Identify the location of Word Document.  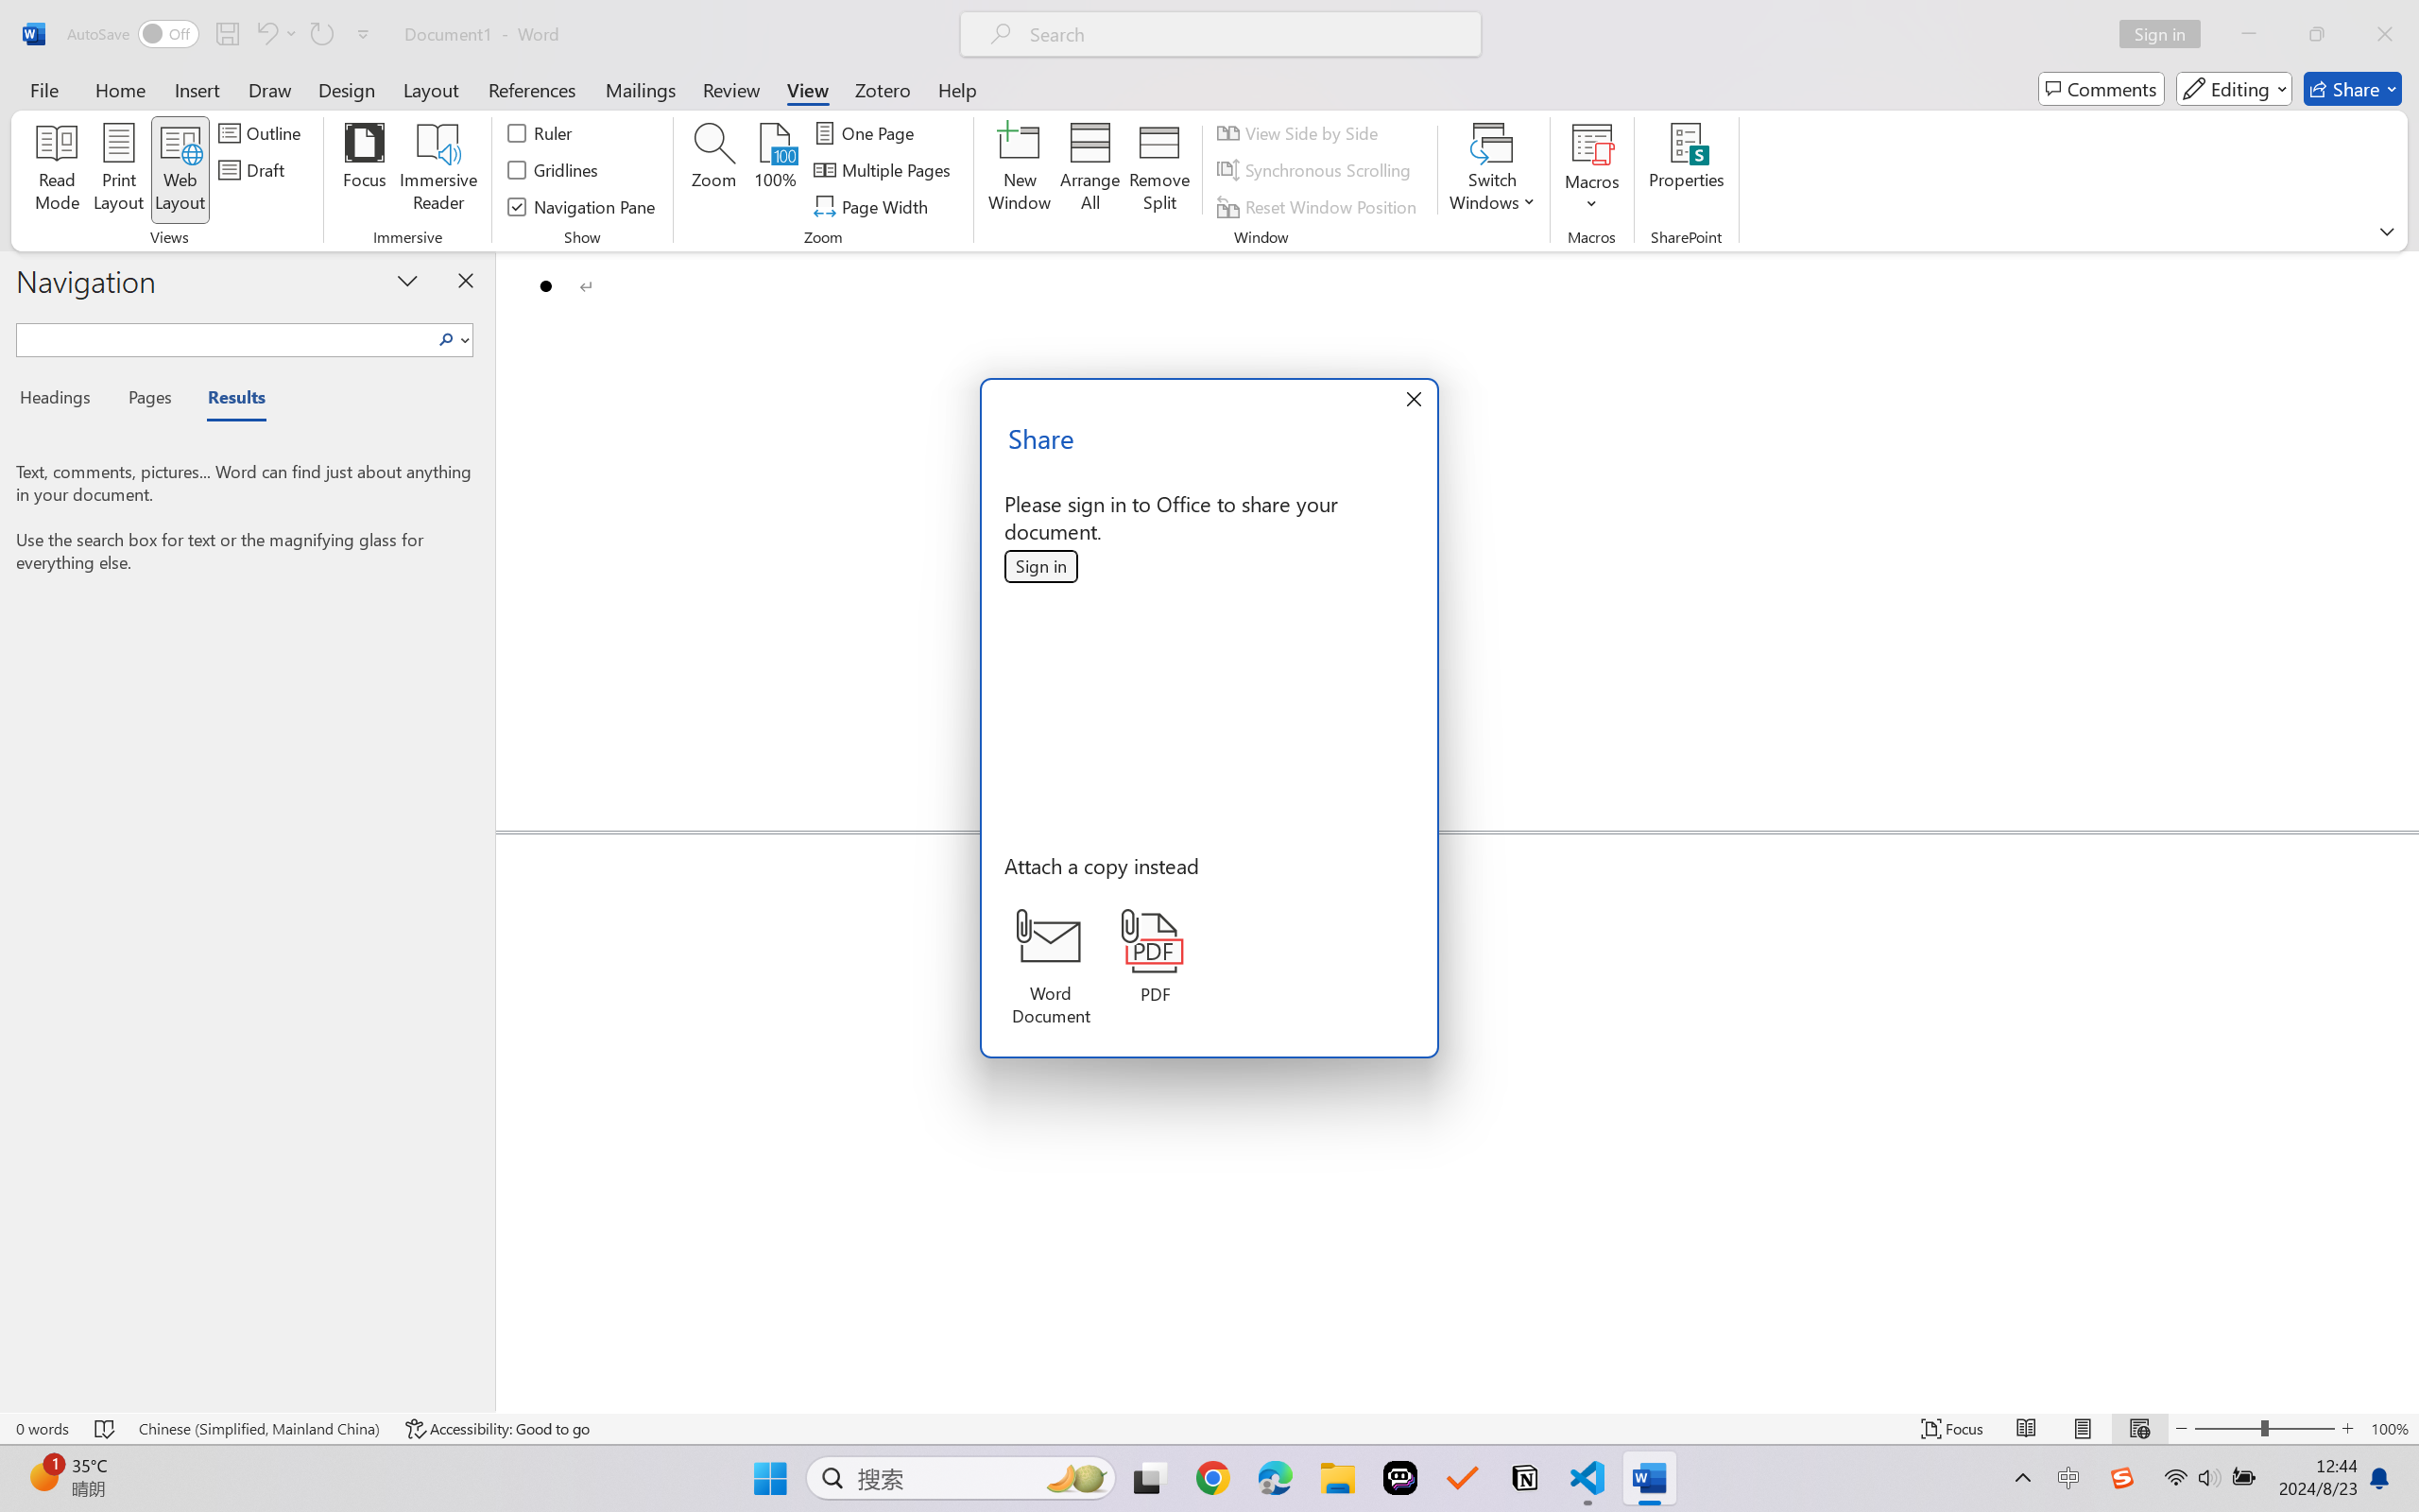
(1051, 968).